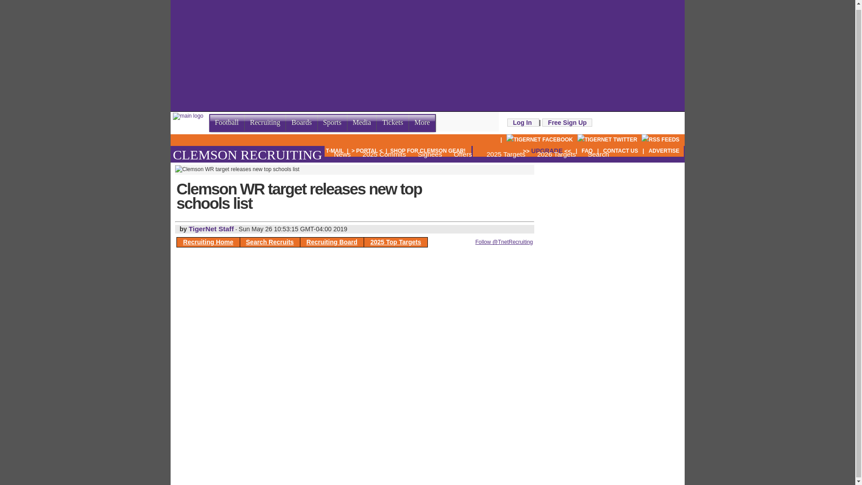  Describe the element at coordinates (335, 151) in the screenshot. I see `T-Mail` at that location.